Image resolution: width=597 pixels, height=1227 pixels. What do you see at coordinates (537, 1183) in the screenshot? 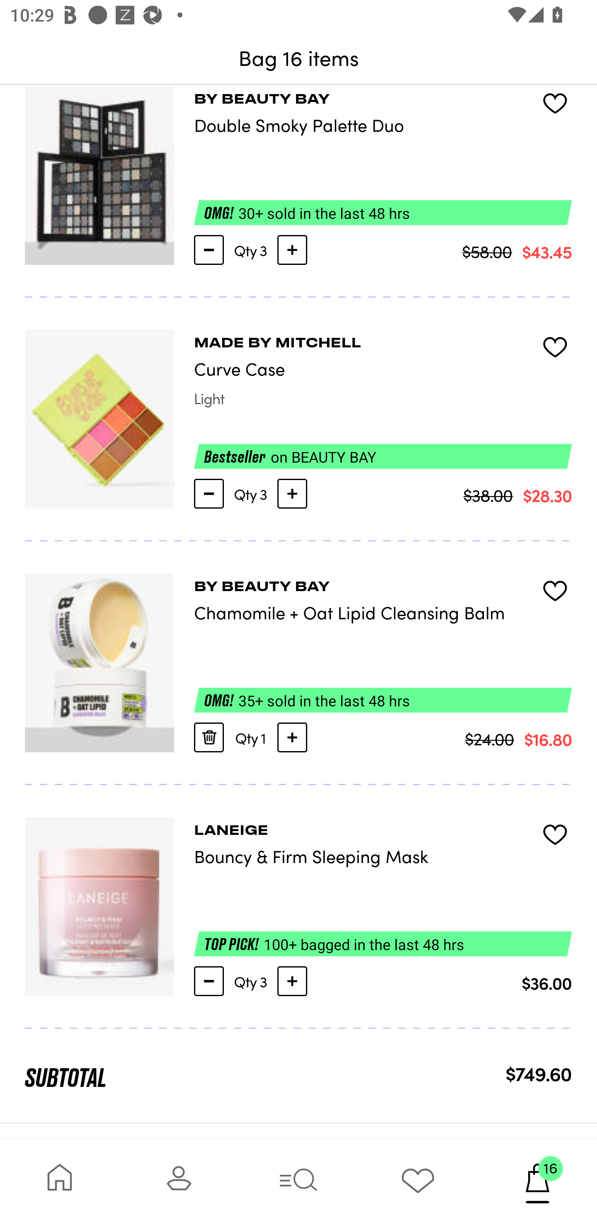
I see `16` at bounding box center [537, 1183].